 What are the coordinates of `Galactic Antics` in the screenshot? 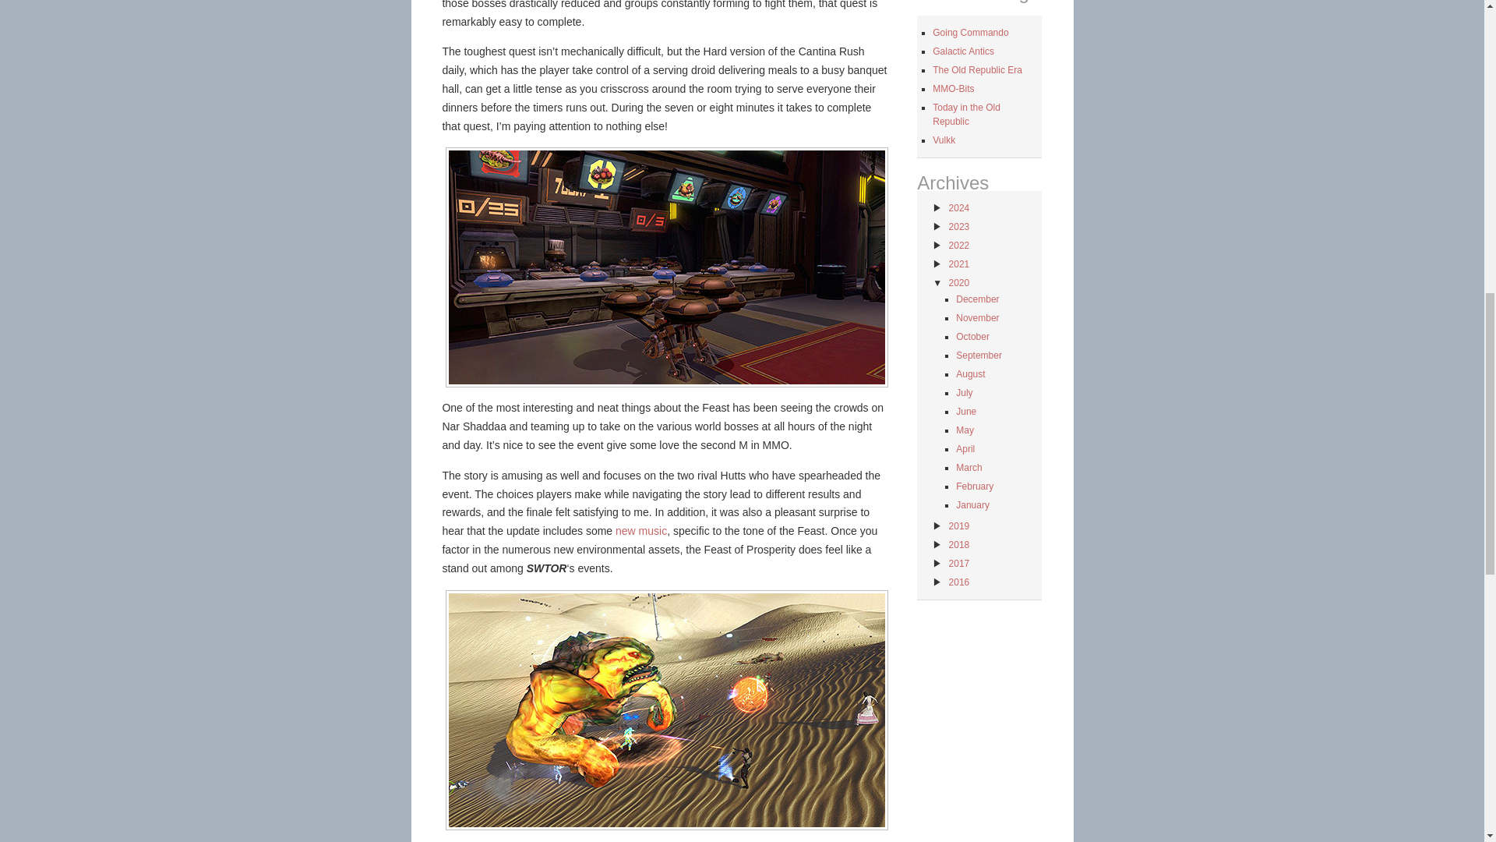 It's located at (963, 51).